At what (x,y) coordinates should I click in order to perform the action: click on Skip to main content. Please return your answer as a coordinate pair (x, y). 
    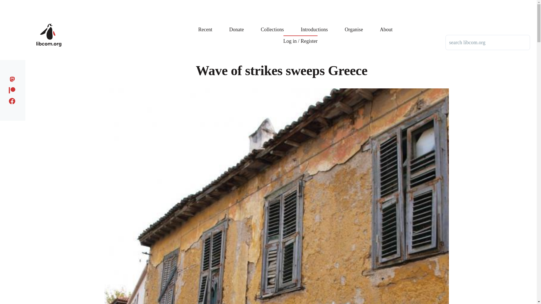
    Looking at the image, I should click on (221, 3).